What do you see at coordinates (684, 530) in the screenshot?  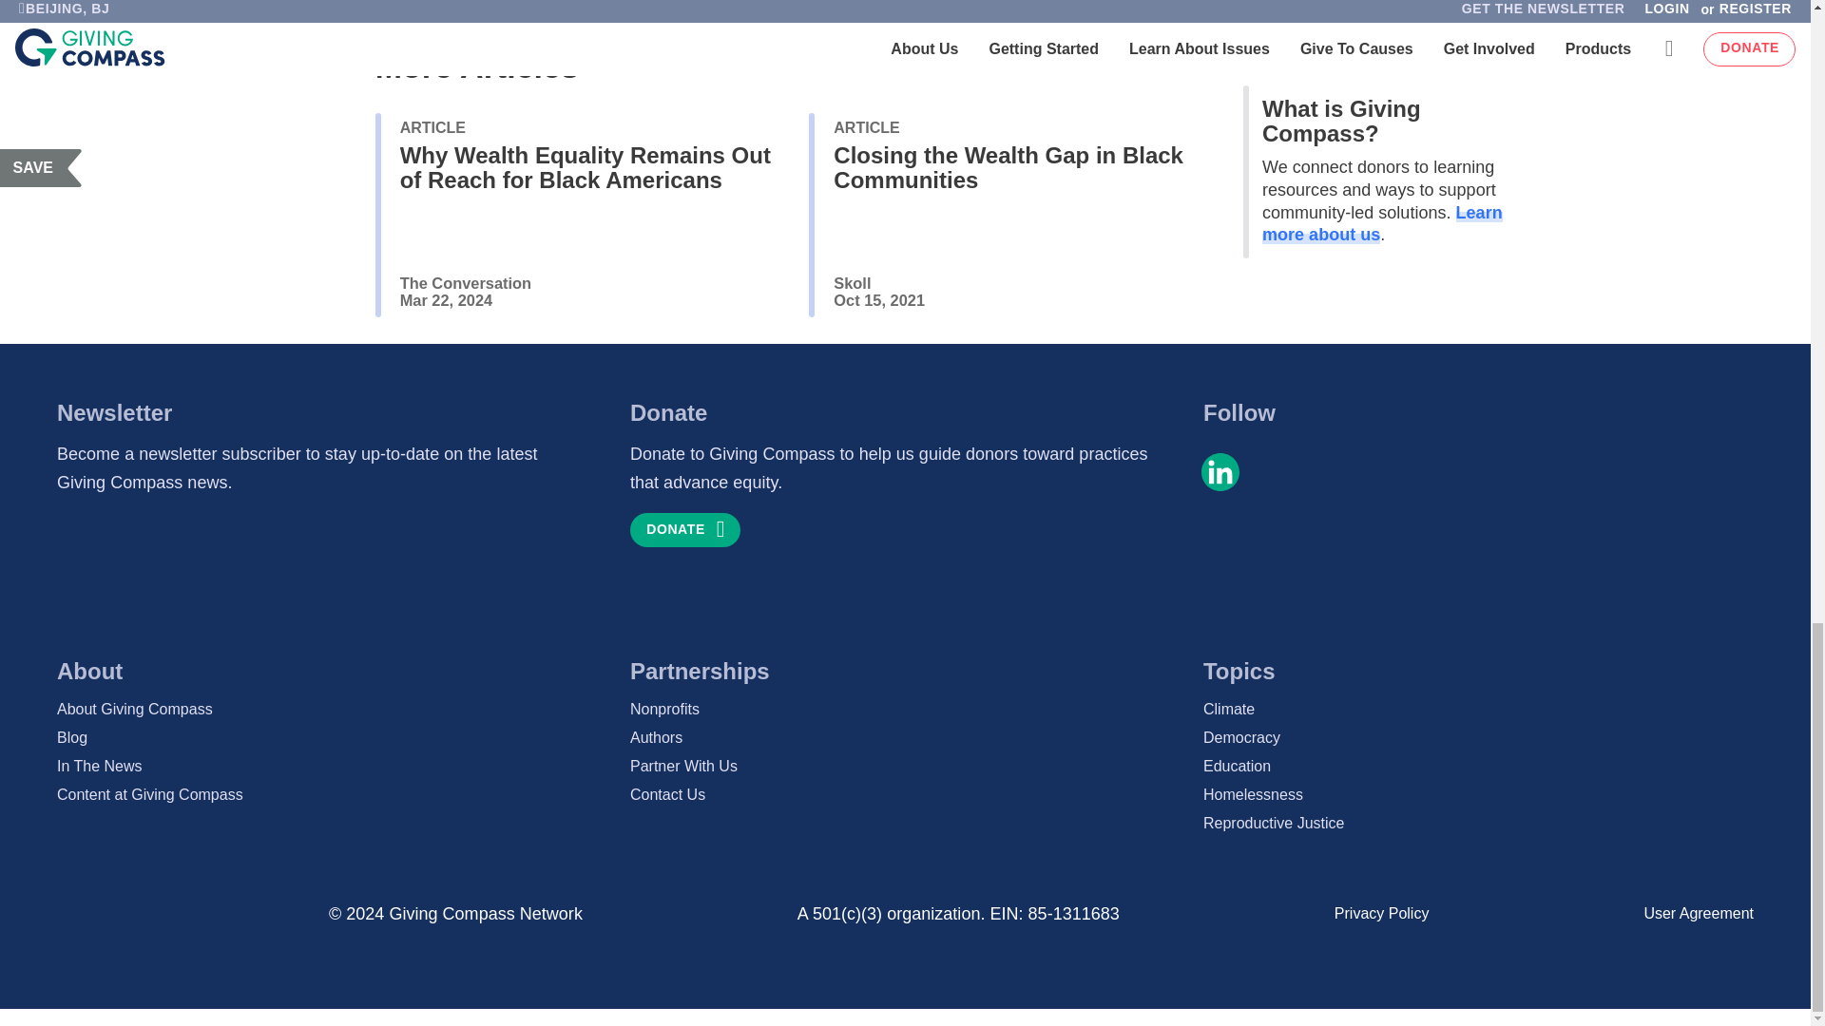 I see `DONATE` at bounding box center [684, 530].